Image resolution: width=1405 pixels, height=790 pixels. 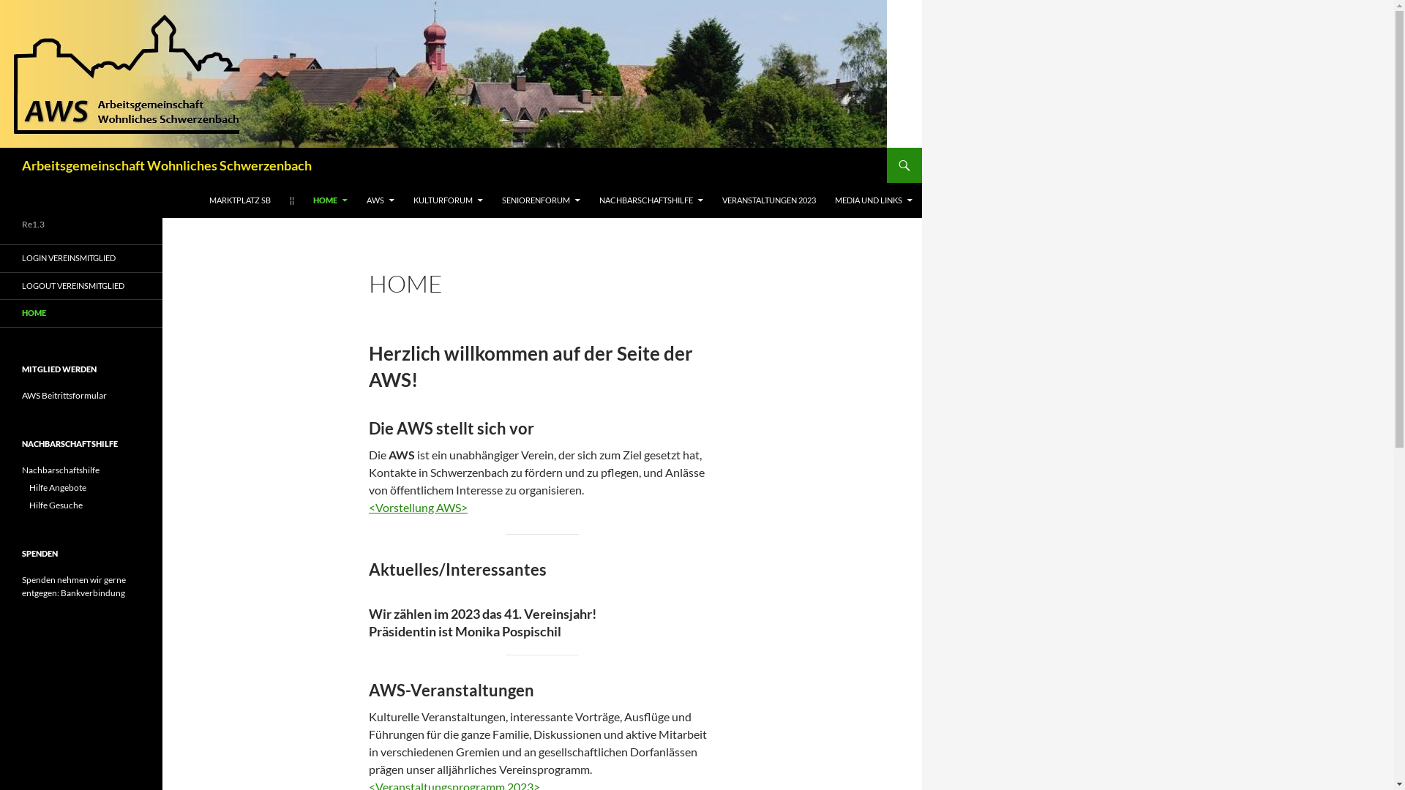 What do you see at coordinates (3, 148) in the screenshot?
I see `Suchen` at bounding box center [3, 148].